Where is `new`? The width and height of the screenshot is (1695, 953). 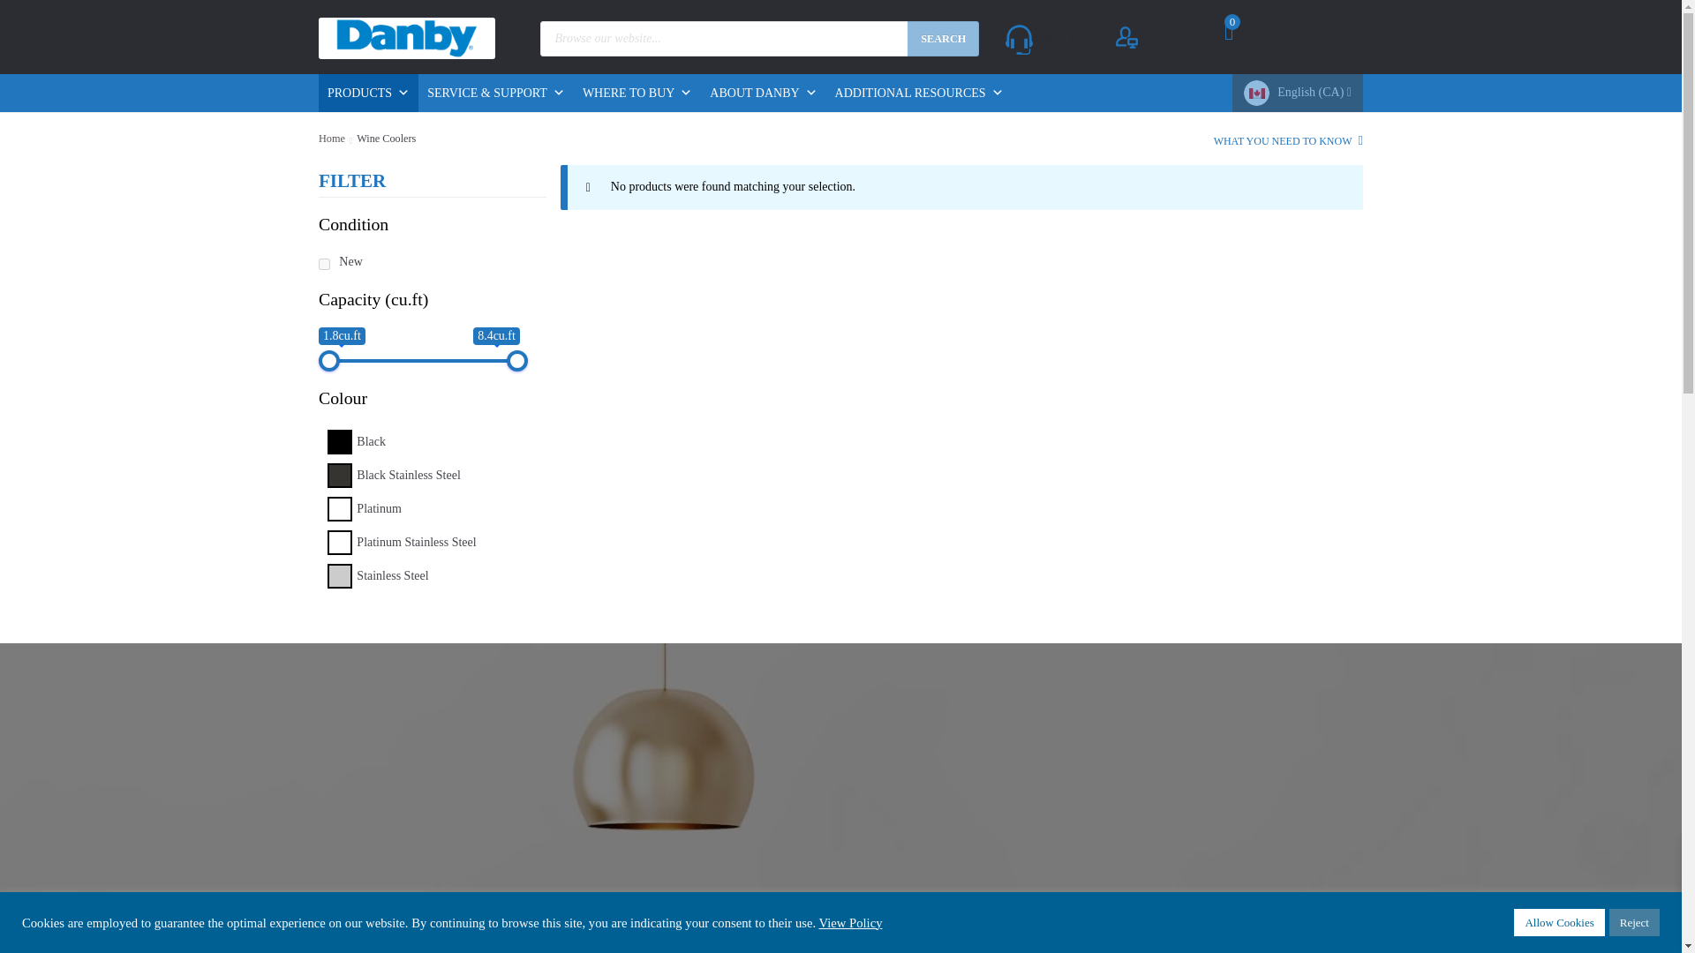
new is located at coordinates (324, 263).